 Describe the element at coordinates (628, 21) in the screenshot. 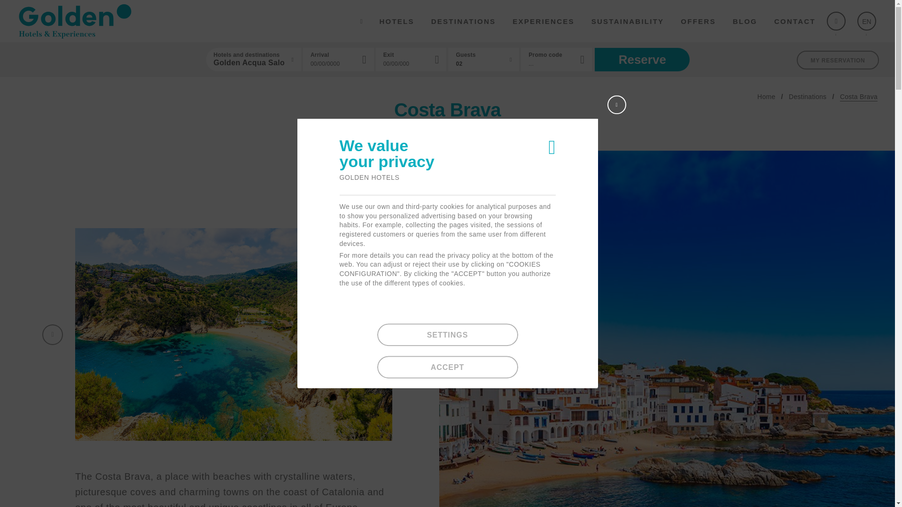

I see `SUSTAINABILITY` at that location.